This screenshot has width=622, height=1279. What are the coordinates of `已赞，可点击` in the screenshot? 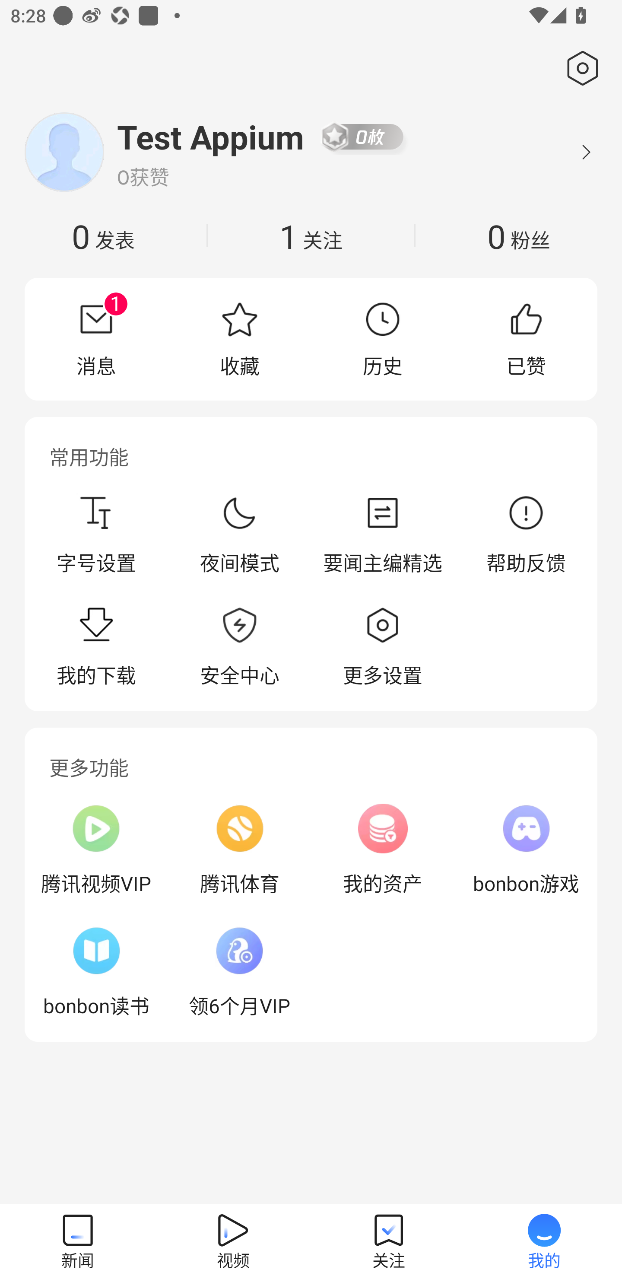 It's located at (526, 339).